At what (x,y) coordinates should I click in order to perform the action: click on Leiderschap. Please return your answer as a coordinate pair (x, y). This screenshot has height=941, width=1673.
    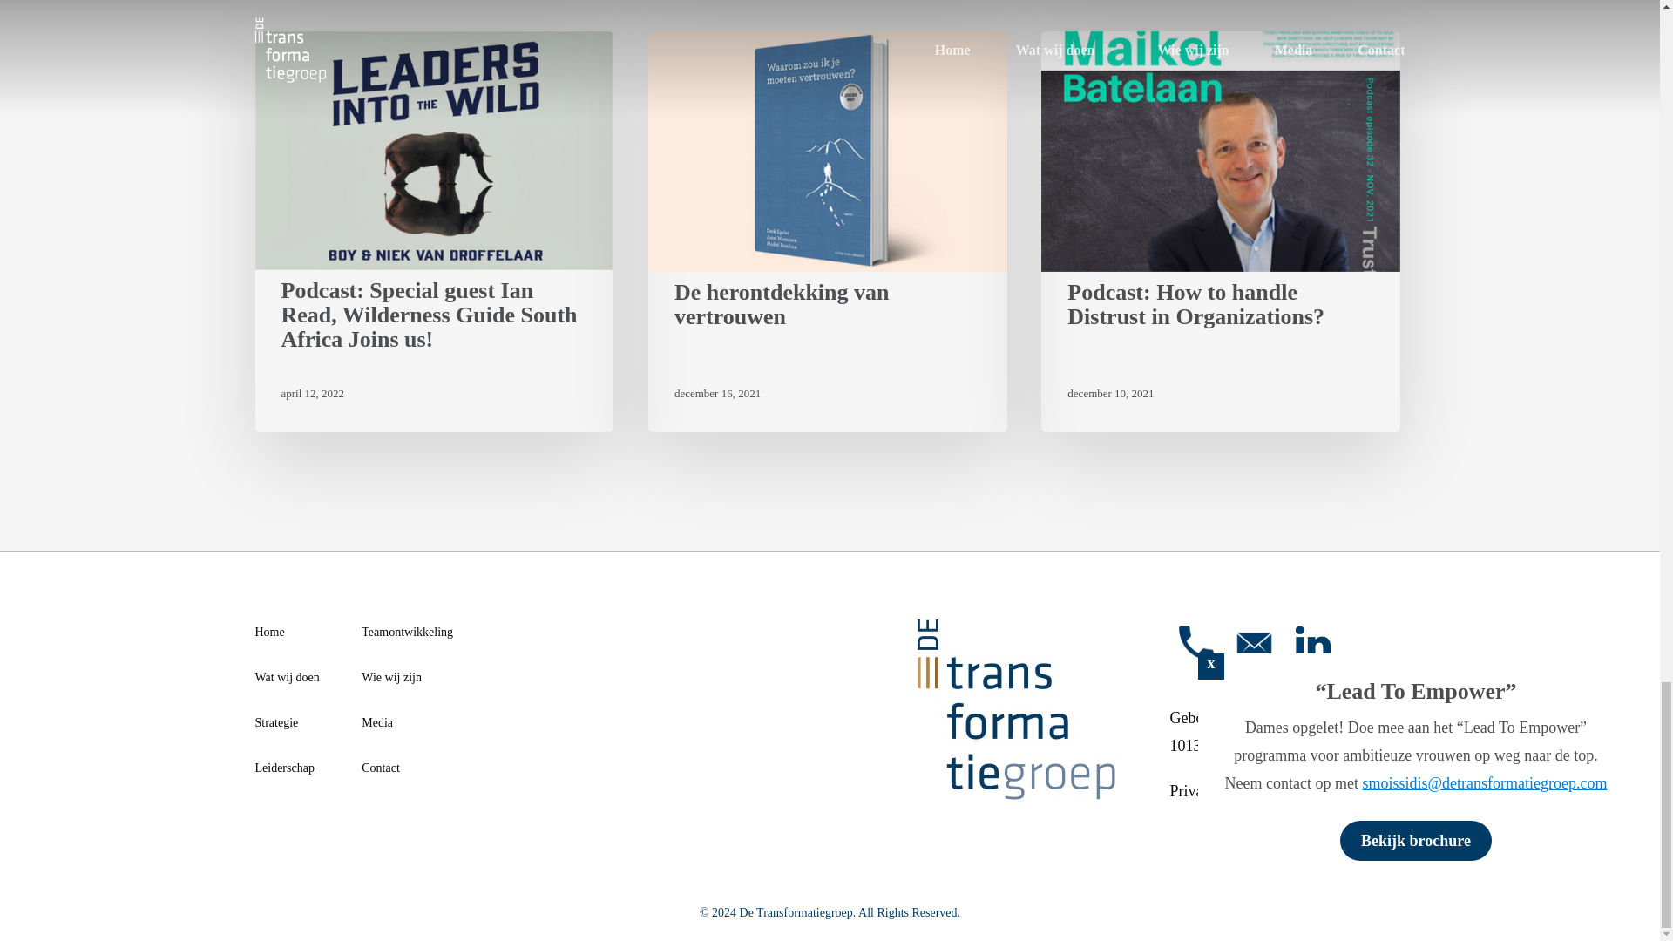
    Looking at the image, I should click on (284, 768).